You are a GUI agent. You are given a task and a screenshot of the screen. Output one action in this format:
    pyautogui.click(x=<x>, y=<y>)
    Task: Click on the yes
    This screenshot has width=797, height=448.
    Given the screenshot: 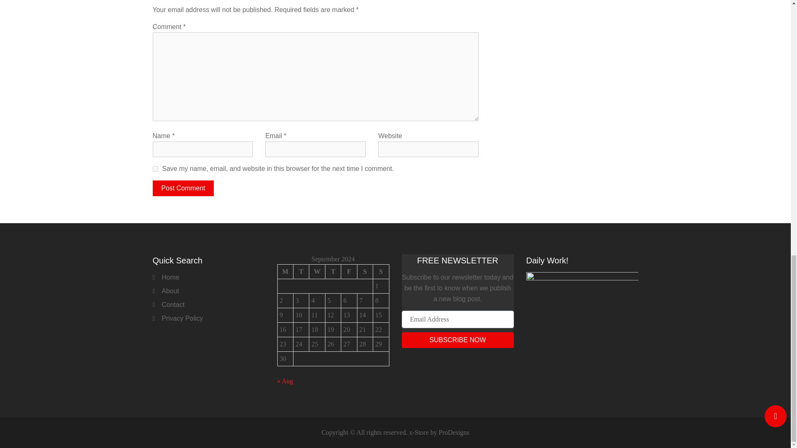 What is the action you would take?
    pyautogui.click(x=155, y=168)
    